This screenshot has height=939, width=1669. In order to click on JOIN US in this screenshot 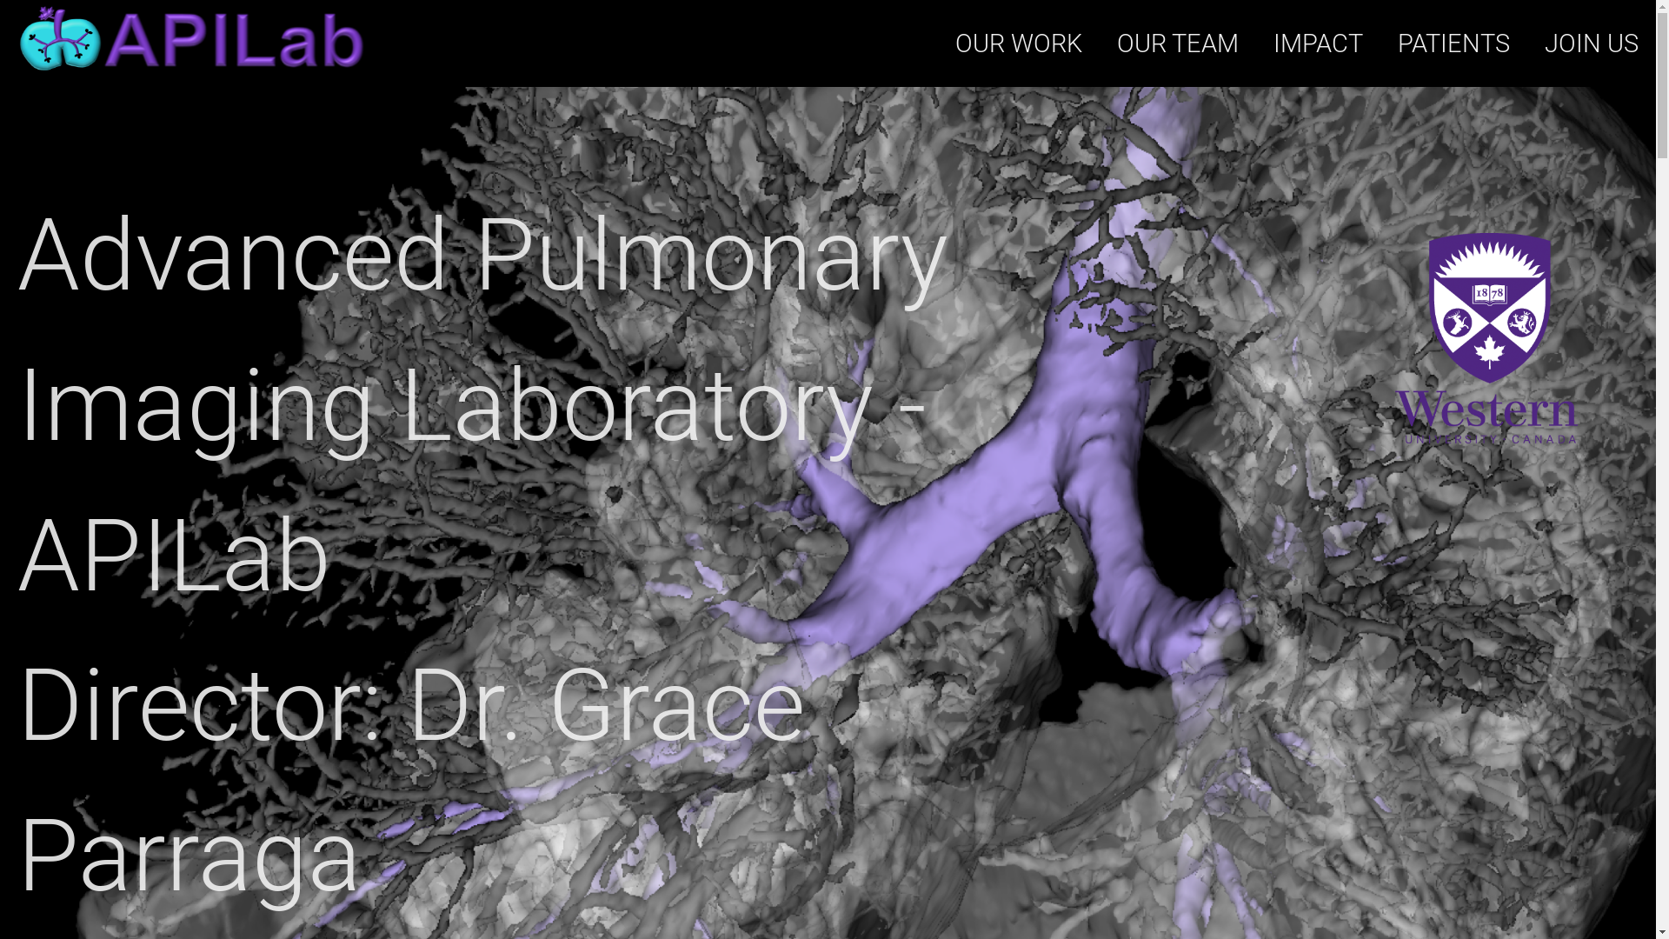, I will do `click(1592, 43)`.